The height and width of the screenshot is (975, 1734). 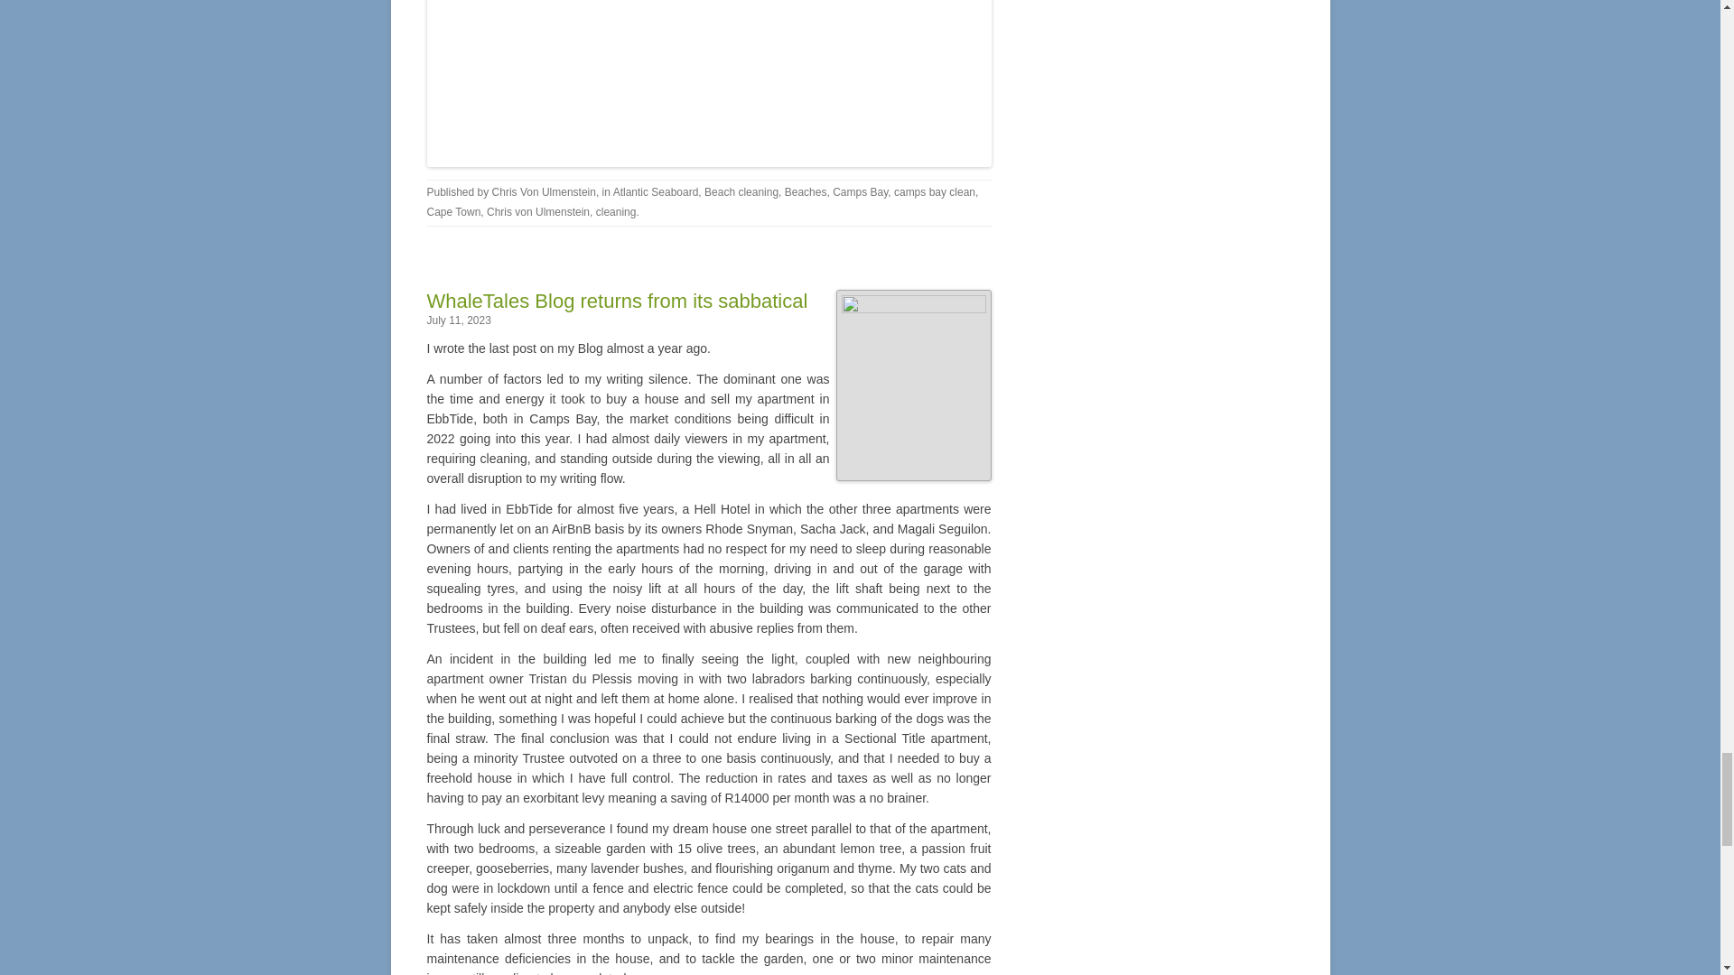 I want to click on Chris Von Ulmenstein, so click(x=544, y=192).